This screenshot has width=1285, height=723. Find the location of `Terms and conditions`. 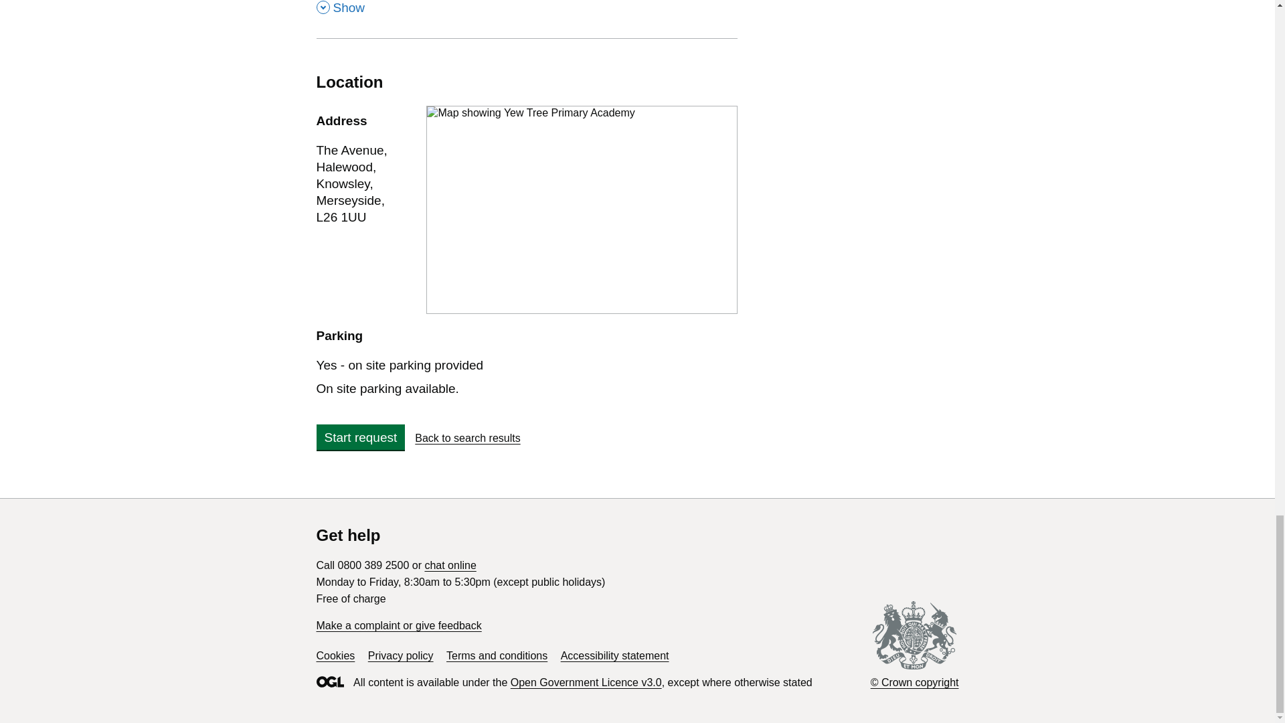

Terms and conditions is located at coordinates (497, 655).